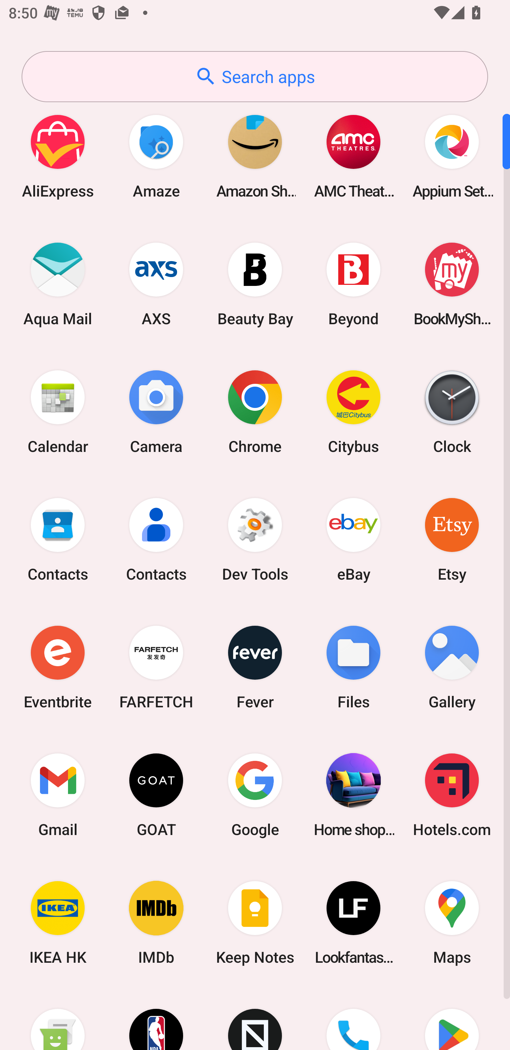  What do you see at coordinates (58, 795) in the screenshot?
I see `Gmail` at bounding box center [58, 795].